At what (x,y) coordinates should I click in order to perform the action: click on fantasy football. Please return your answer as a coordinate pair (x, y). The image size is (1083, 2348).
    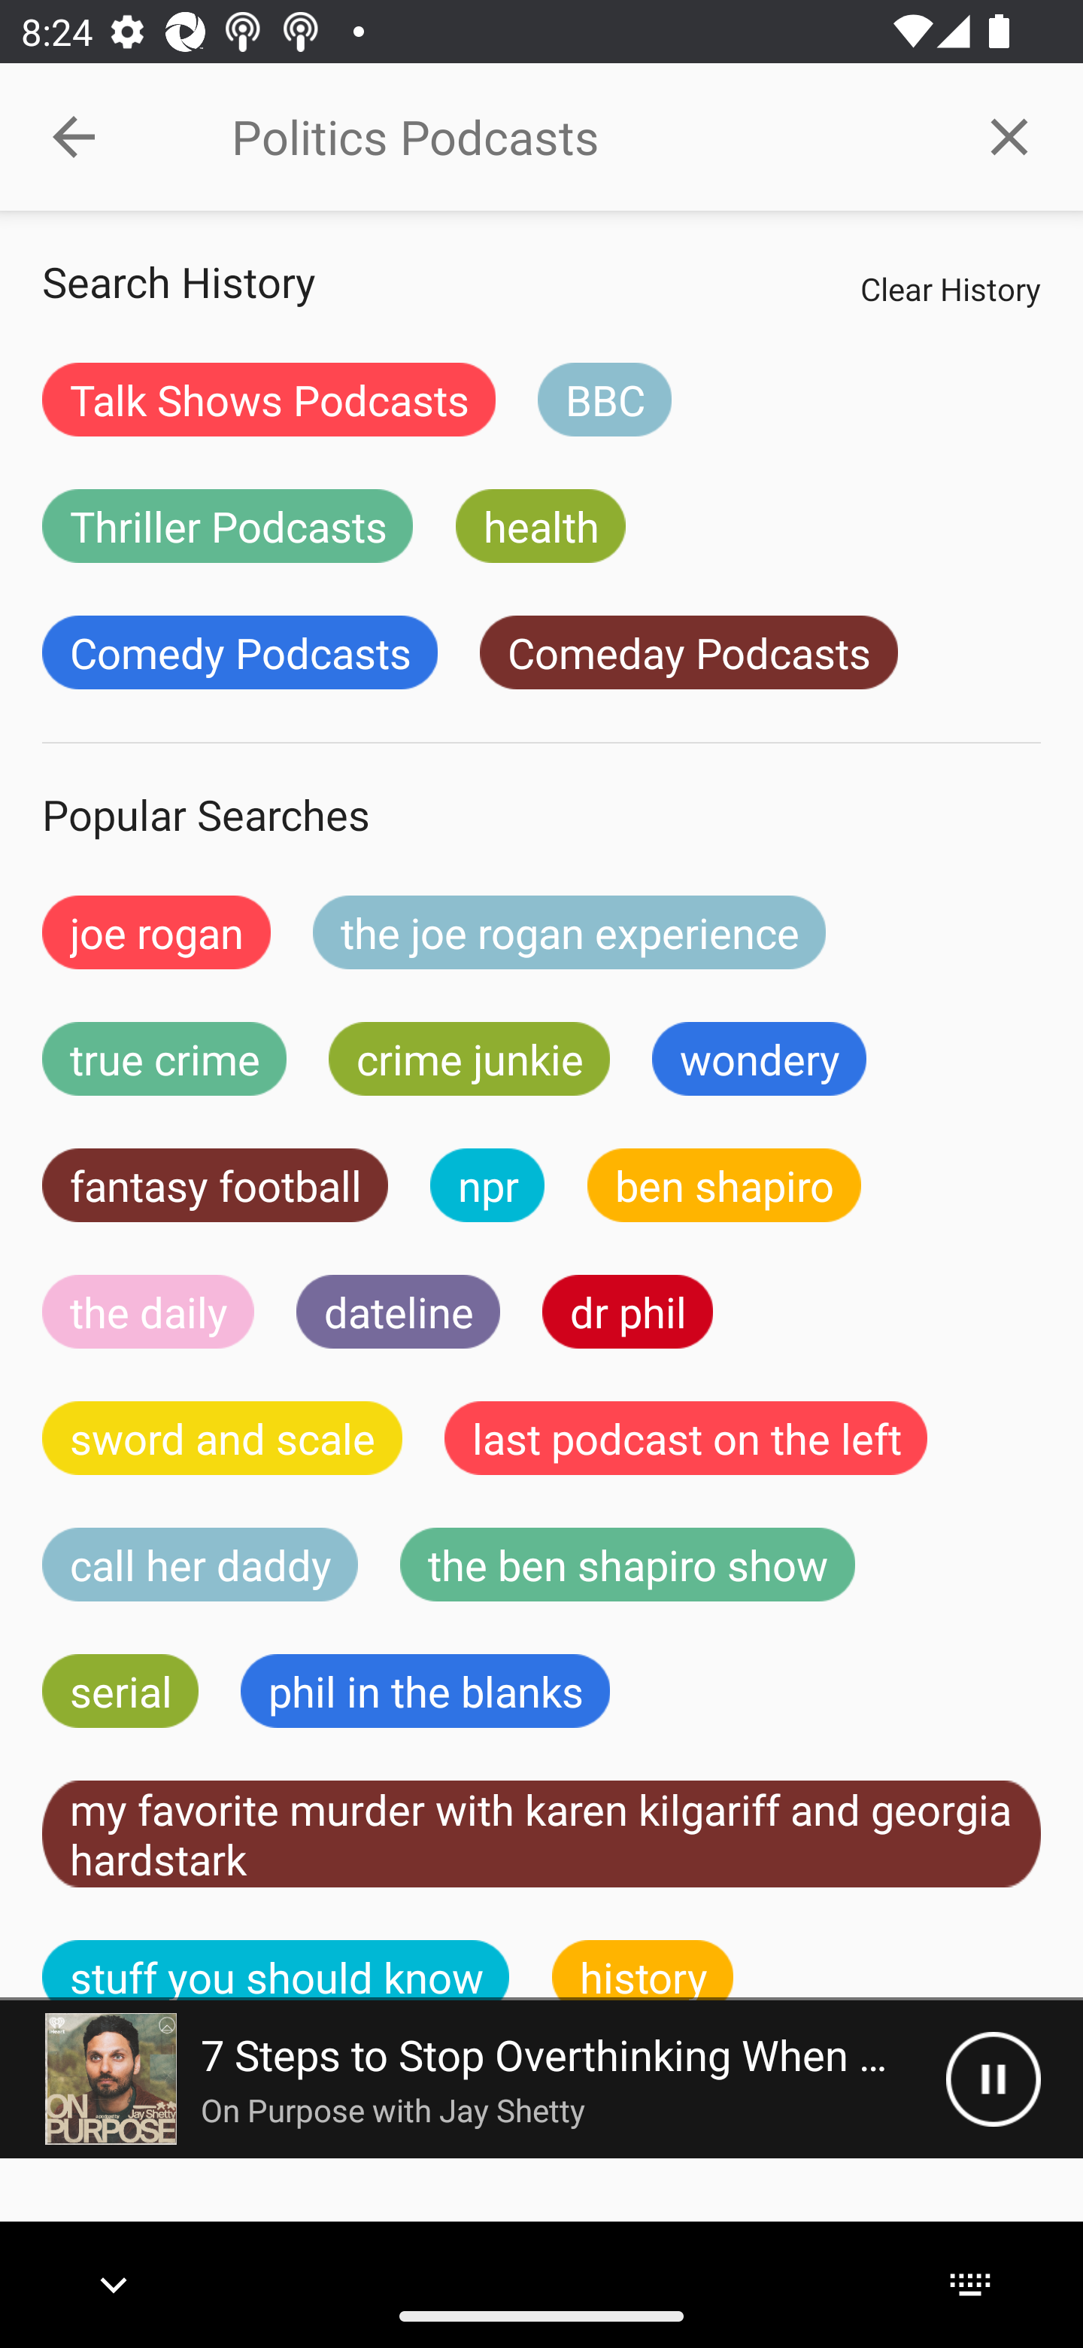
    Looking at the image, I should click on (215, 1185).